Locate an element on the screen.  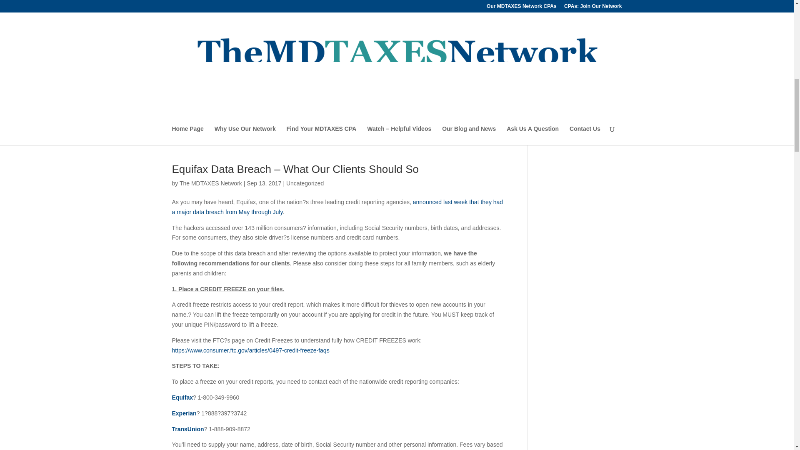
Posts by The MDTAXES Network is located at coordinates (211, 183).